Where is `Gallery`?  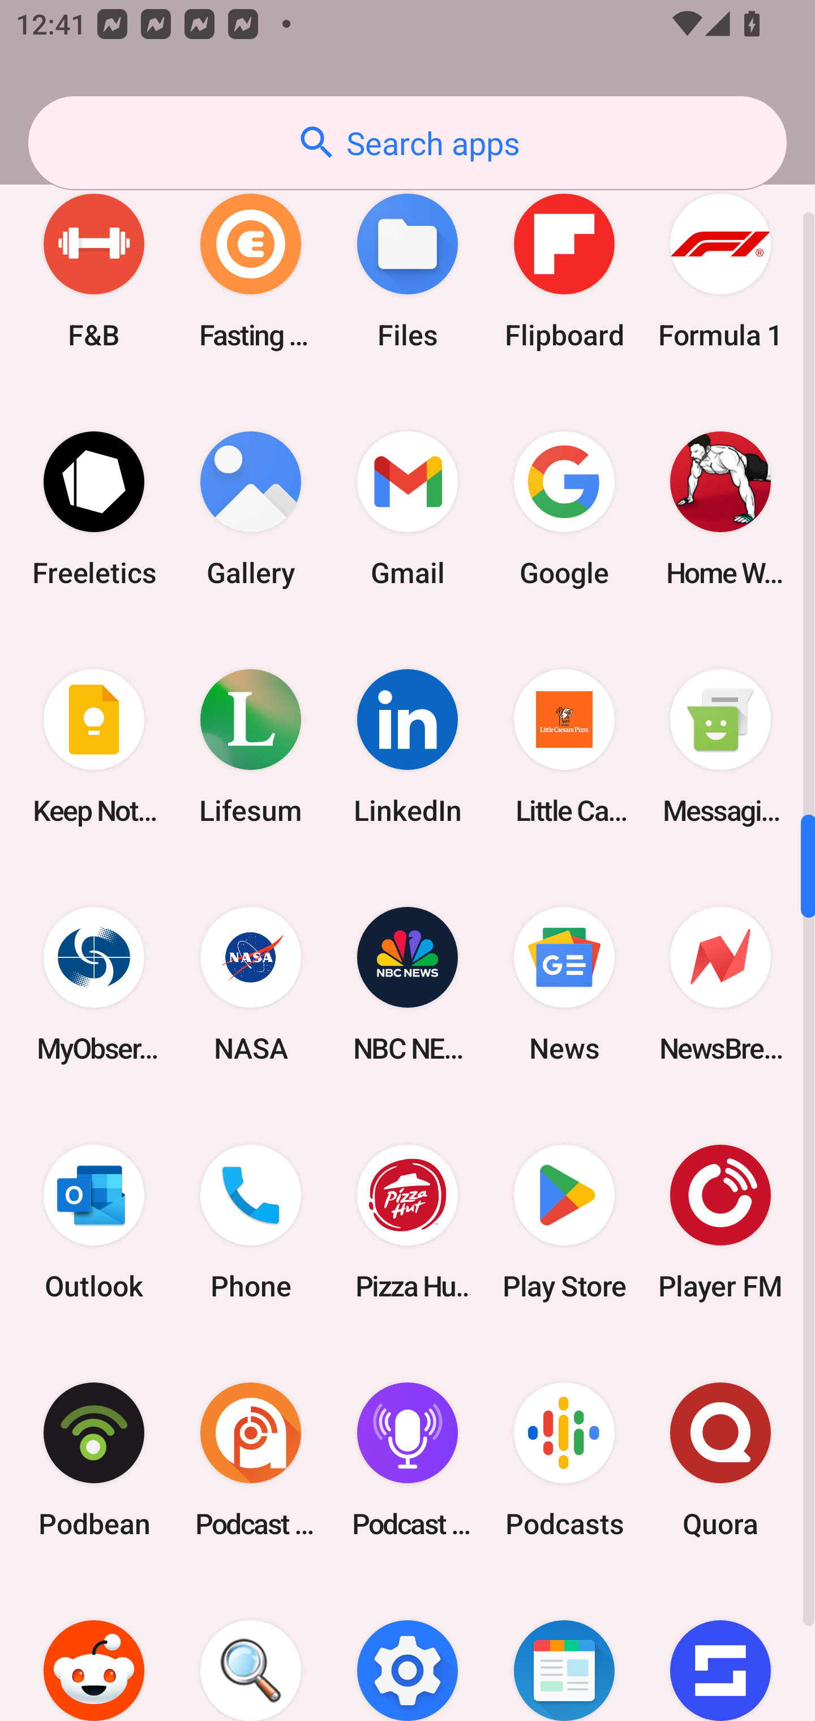
Gallery is located at coordinates (251, 510).